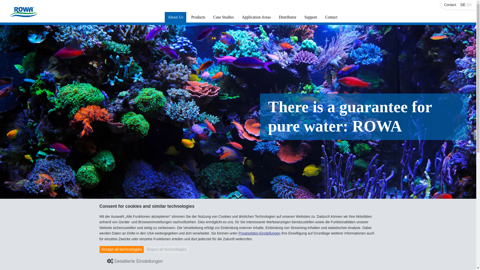 Image resolution: width=480 pixels, height=270 pixels. I want to click on Detaillierte Einstellungen, so click(135, 261).